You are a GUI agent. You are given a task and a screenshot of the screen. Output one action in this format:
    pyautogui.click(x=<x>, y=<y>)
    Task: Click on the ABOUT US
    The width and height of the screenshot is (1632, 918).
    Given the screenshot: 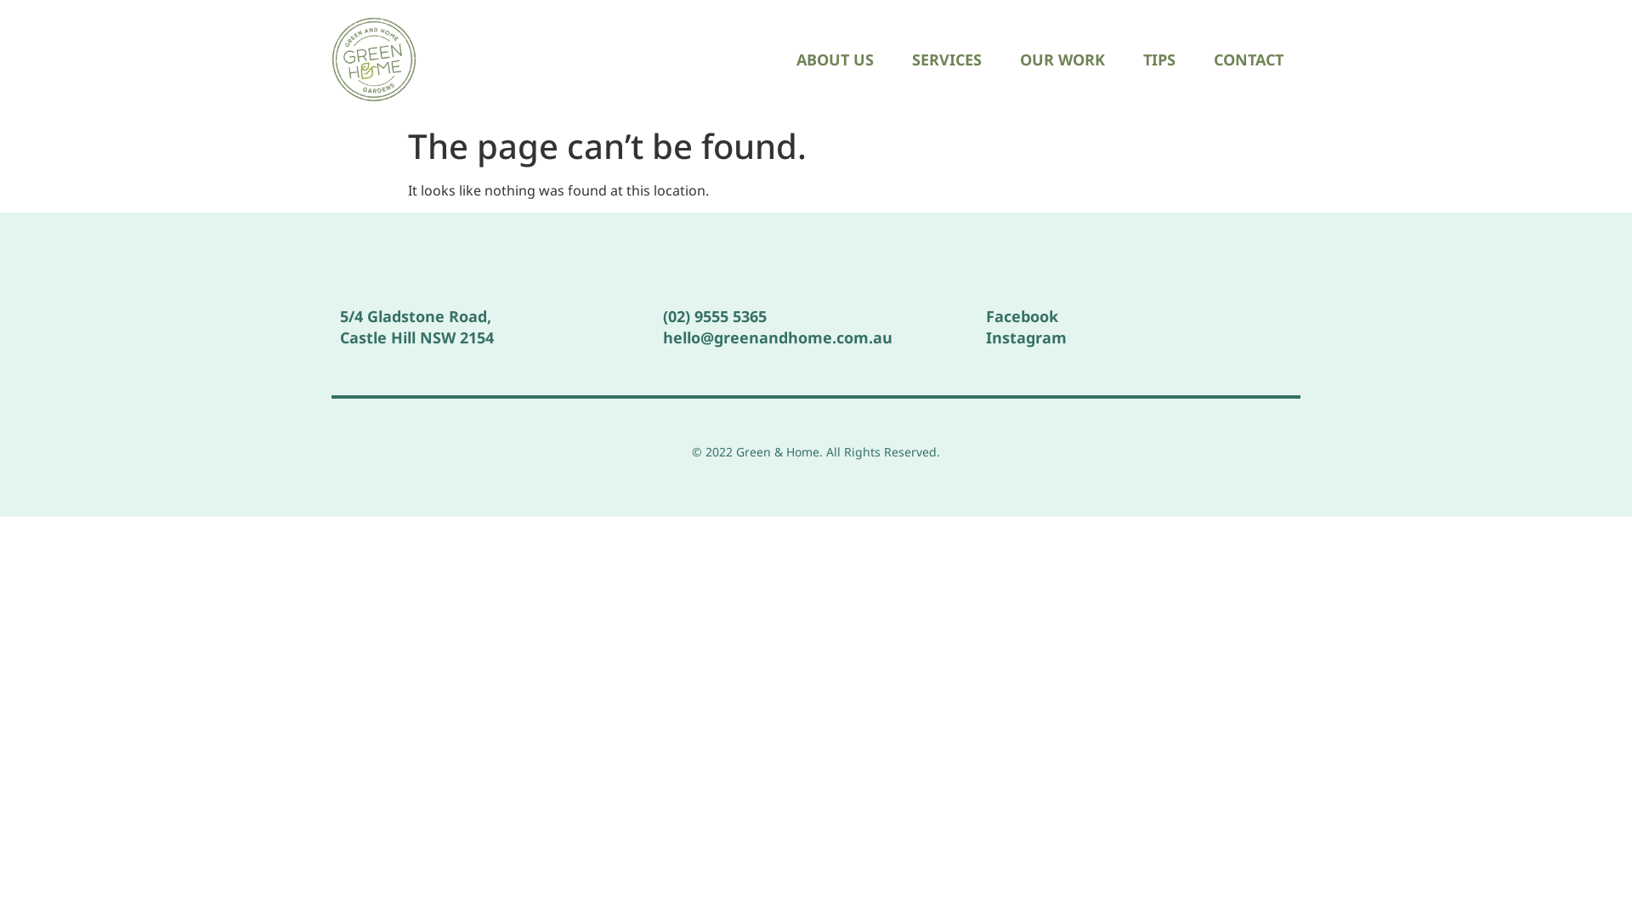 What is the action you would take?
    pyautogui.click(x=835, y=59)
    